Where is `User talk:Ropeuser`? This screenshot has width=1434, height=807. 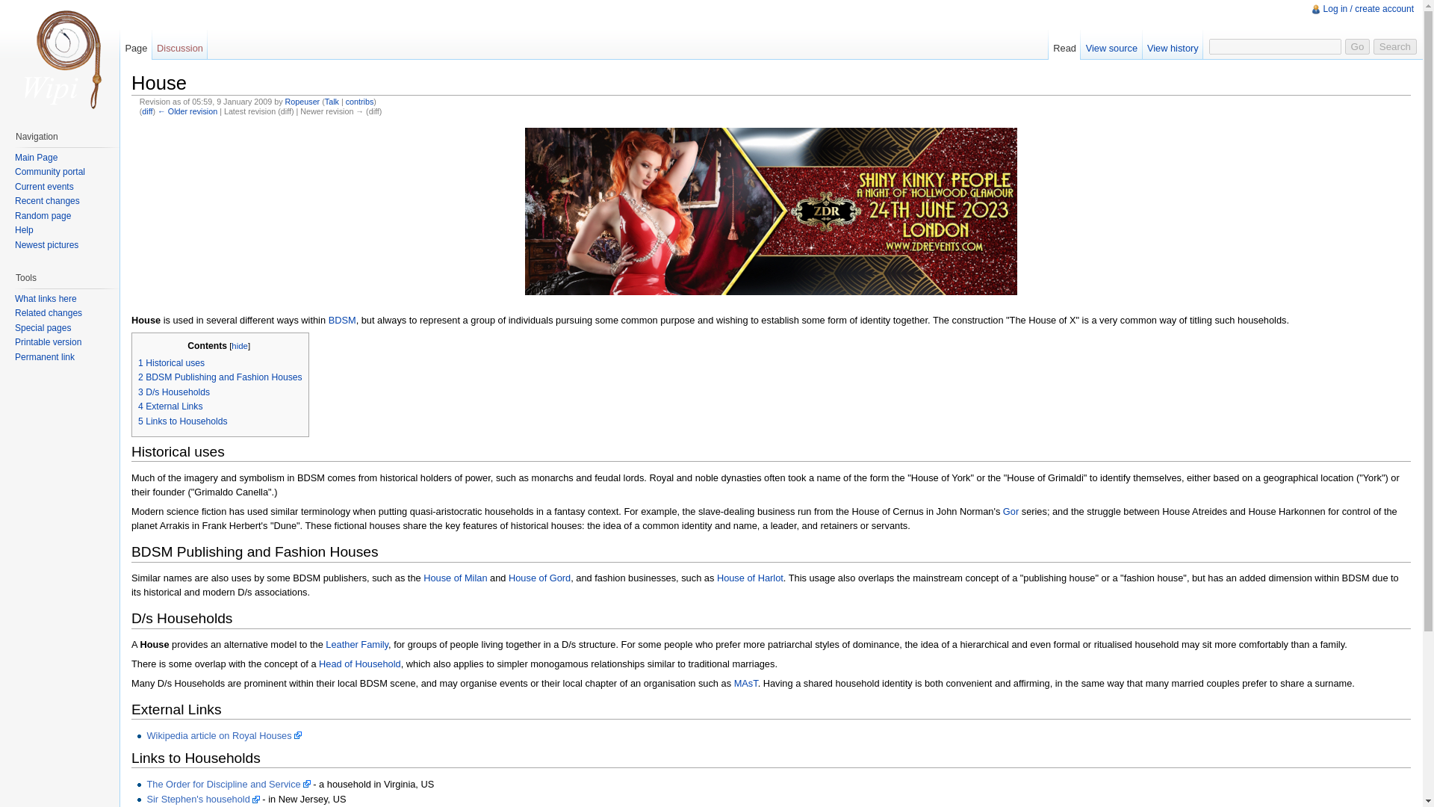
User talk:Ropeuser is located at coordinates (332, 101).